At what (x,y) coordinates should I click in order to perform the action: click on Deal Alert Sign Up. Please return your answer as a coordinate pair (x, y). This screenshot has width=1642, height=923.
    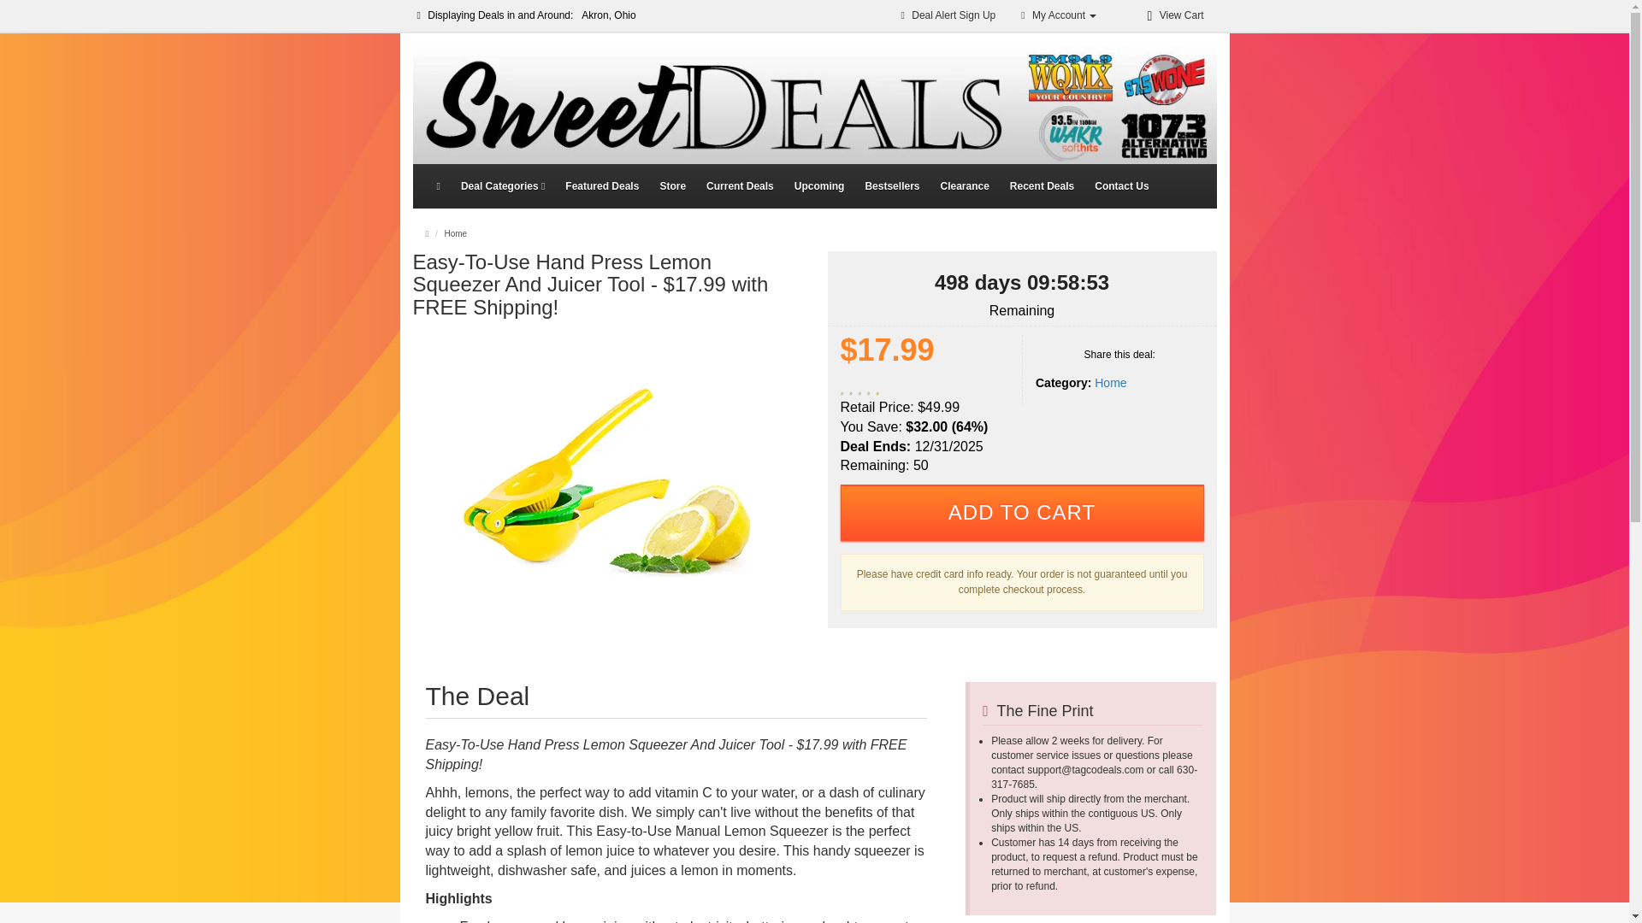
    Looking at the image, I should click on (891, 186).